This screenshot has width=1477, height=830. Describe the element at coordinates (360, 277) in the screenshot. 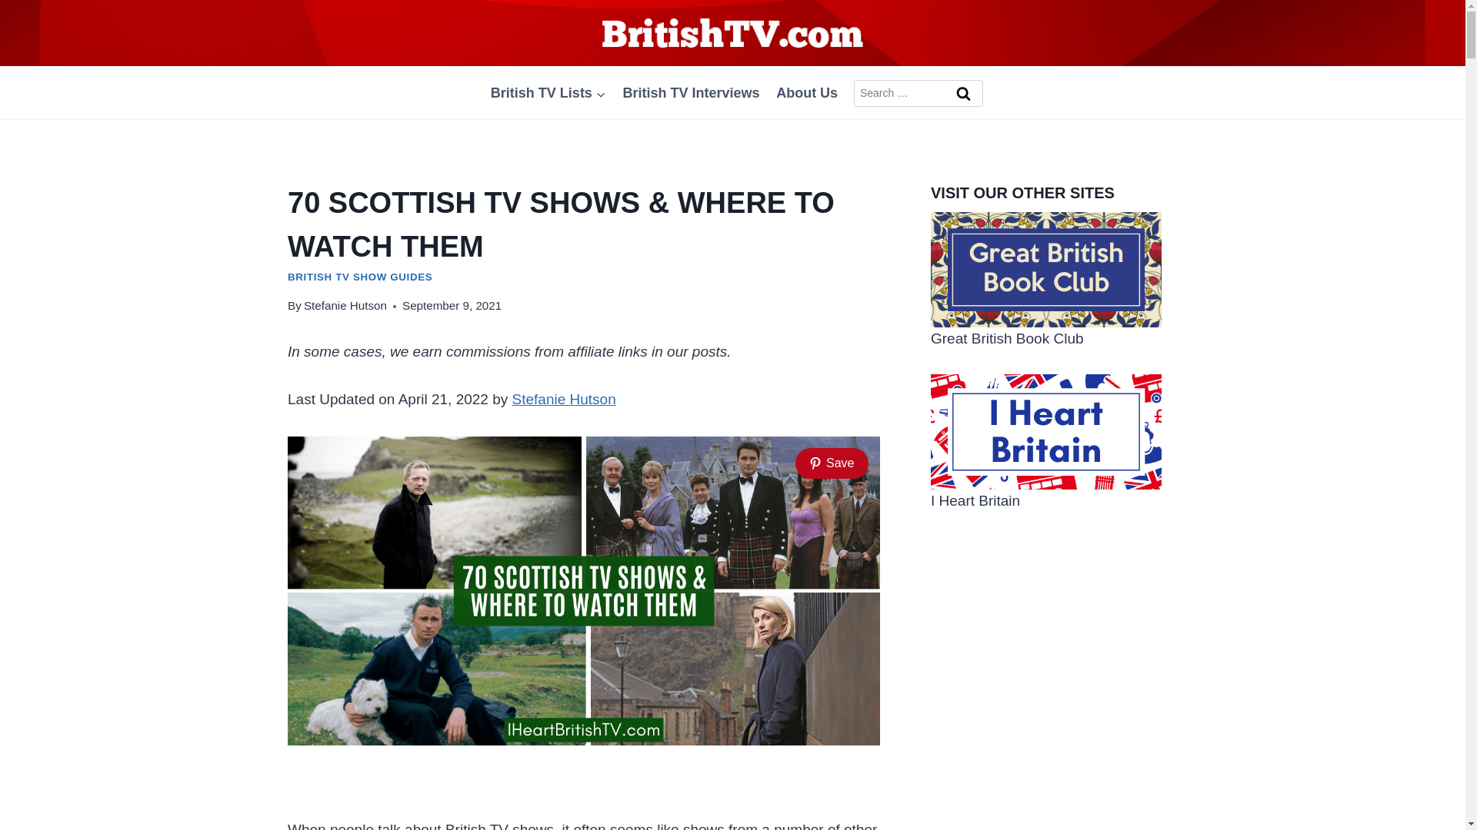

I see `BRITISH TV SHOW GUIDES` at that location.